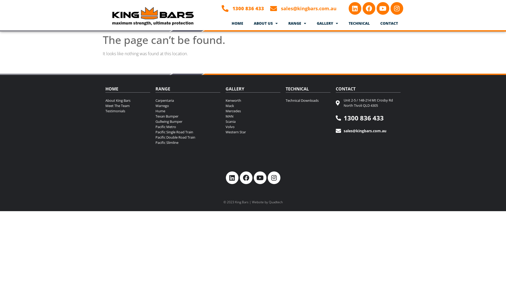 The image size is (506, 284). What do you see at coordinates (188, 111) in the screenshot?
I see `Hume` at bounding box center [188, 111].